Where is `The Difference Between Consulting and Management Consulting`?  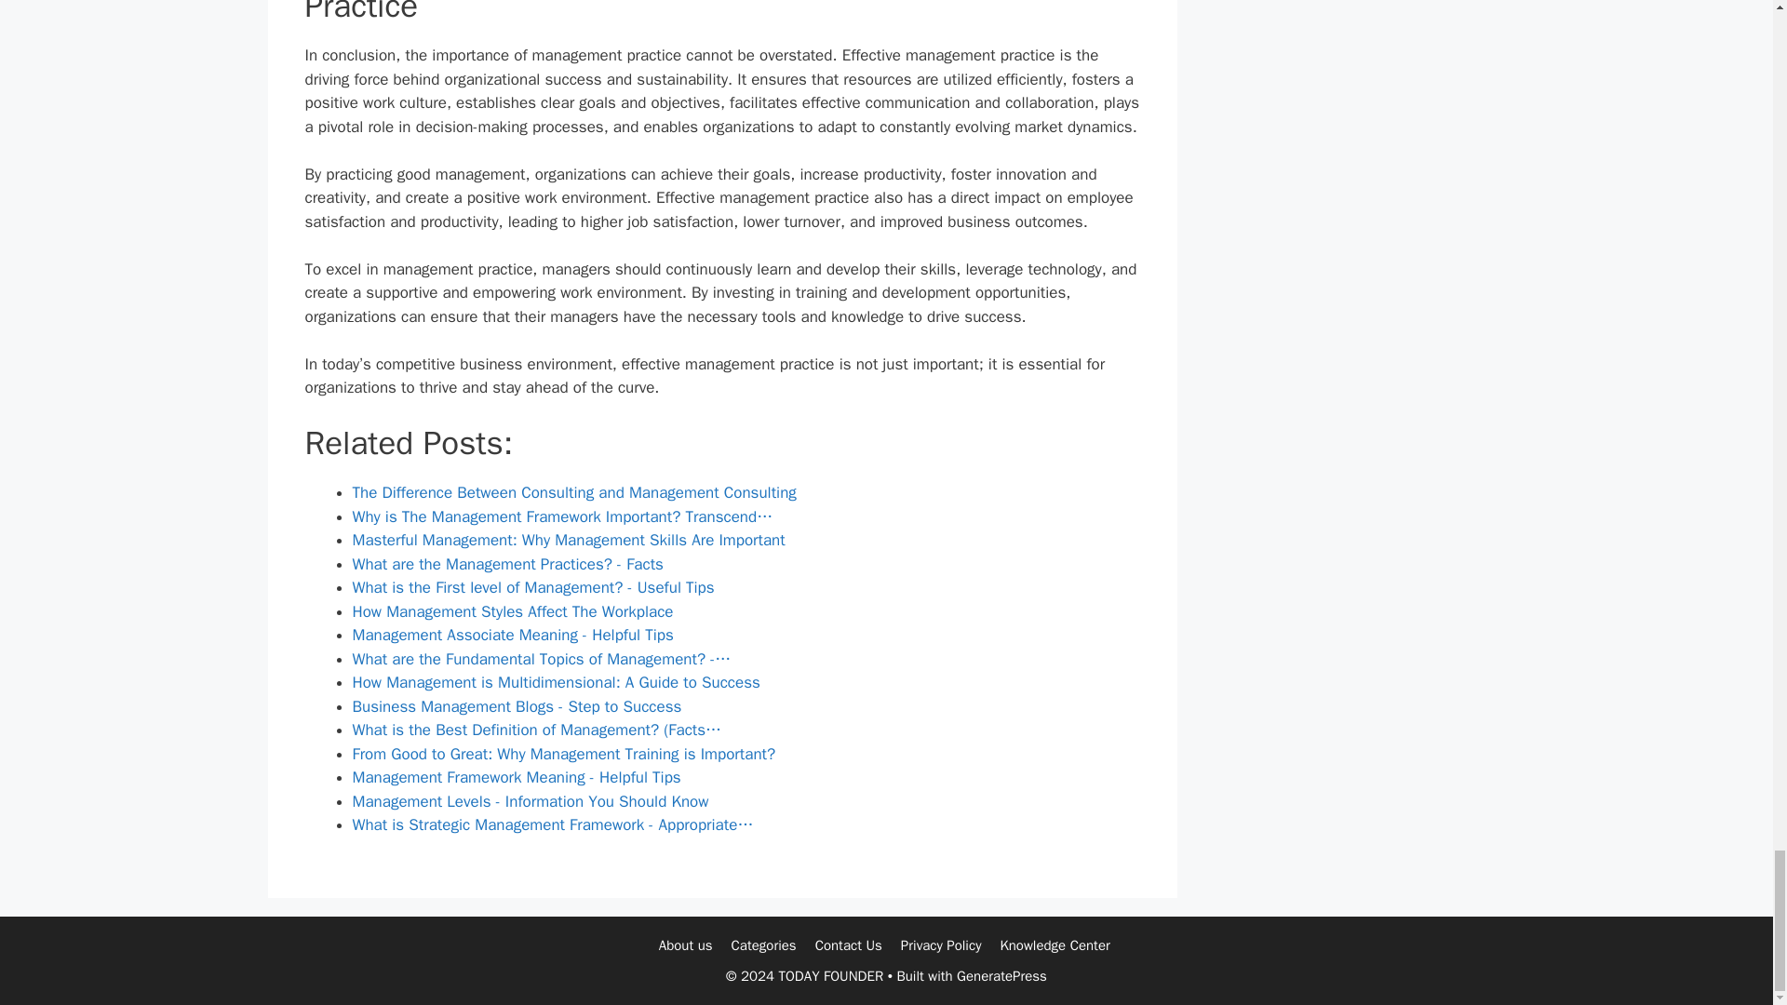 The Difference Between Consulting and Management Consulting is located at coordinates (573, 493).